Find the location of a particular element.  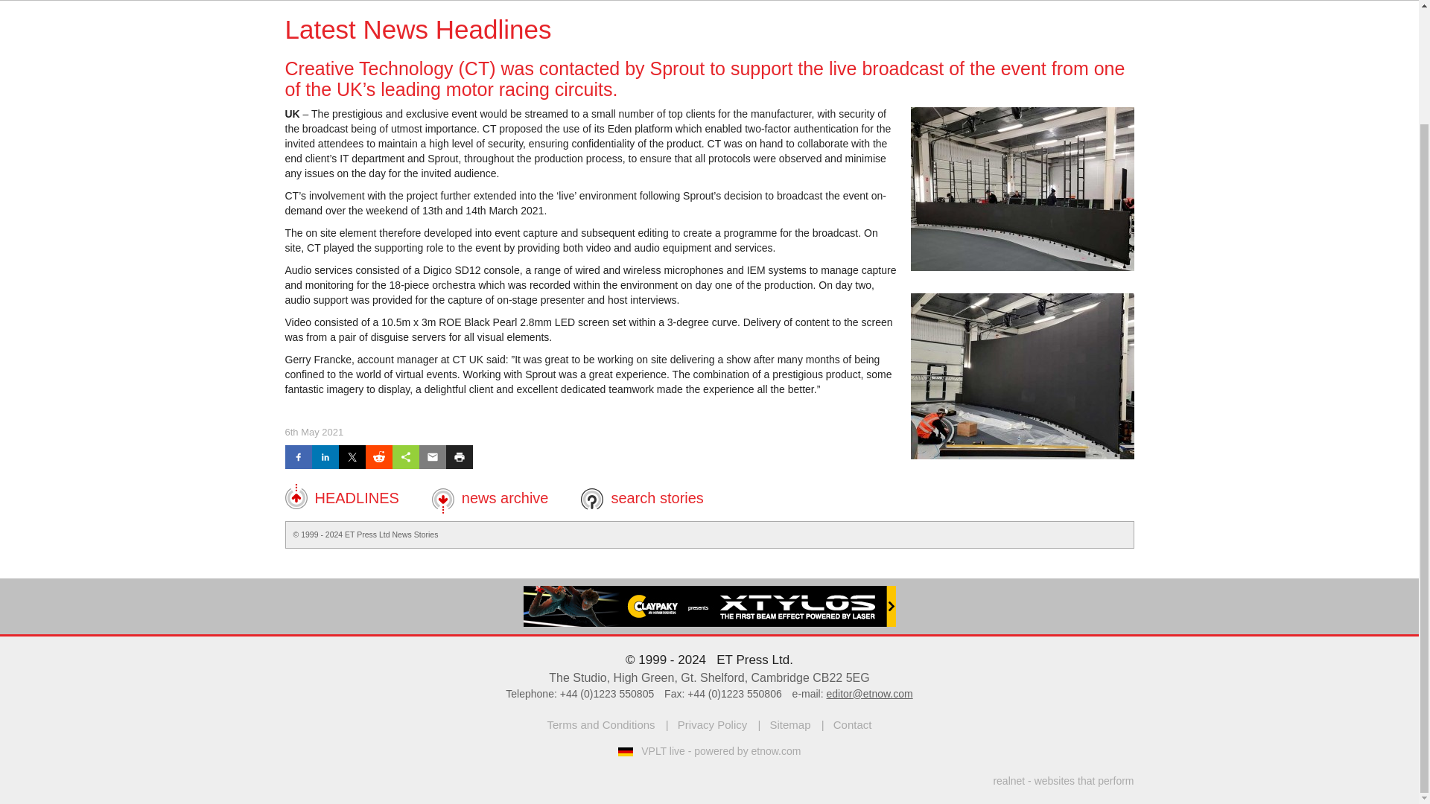

Sitemap is located at coordinates (789, 724).